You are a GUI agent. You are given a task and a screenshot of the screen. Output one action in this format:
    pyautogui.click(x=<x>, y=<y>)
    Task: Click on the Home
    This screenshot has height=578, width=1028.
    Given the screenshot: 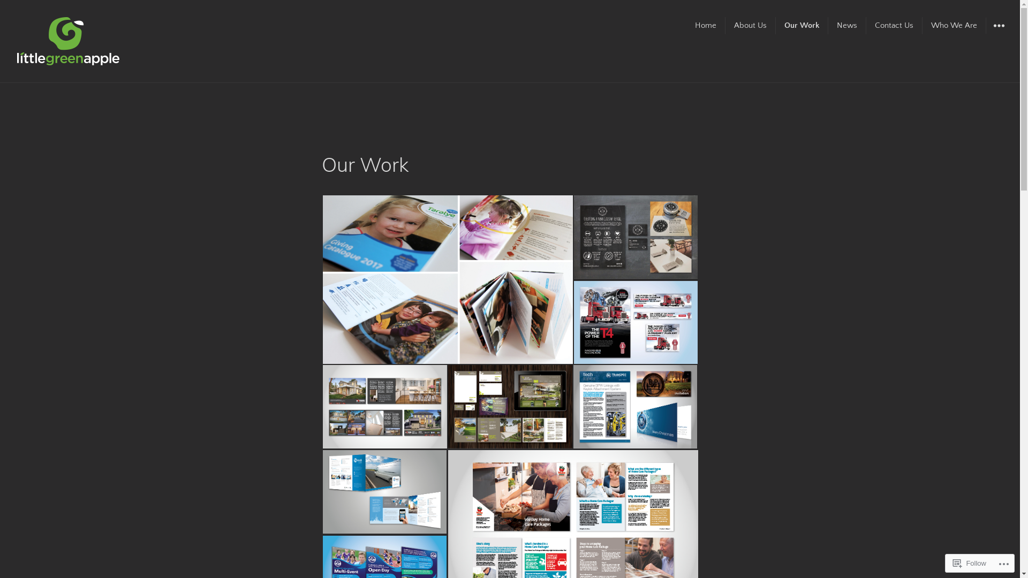 What is the action you would take?
    pyautogui.click(x=706, y=26)
    